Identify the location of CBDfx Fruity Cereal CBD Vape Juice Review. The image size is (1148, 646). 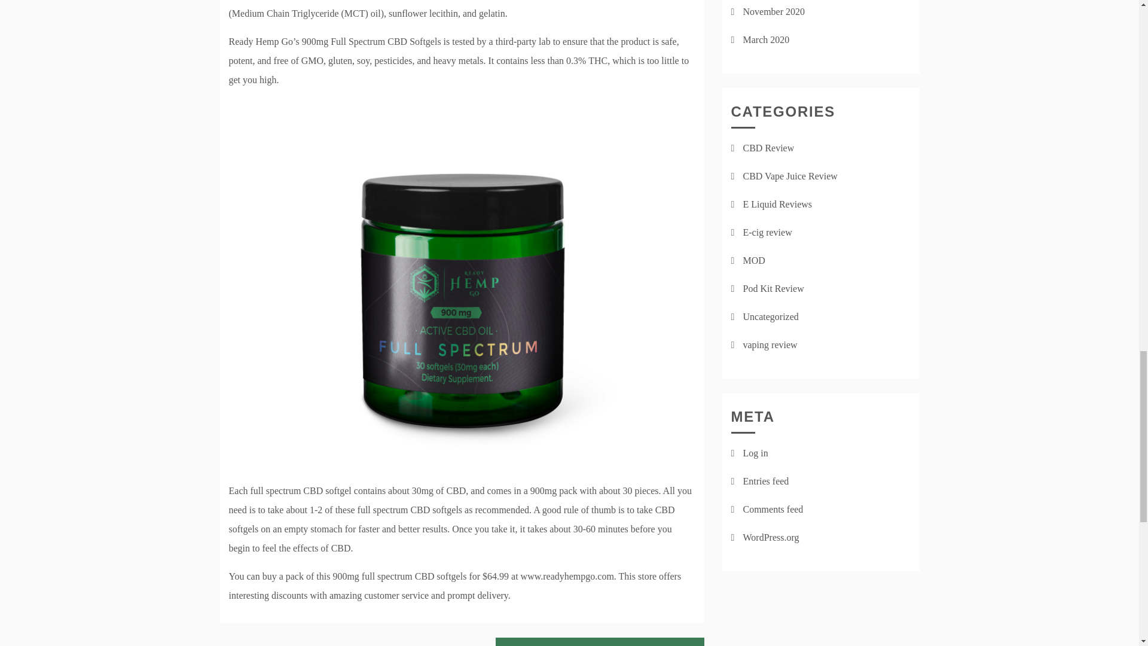
(599, 641).